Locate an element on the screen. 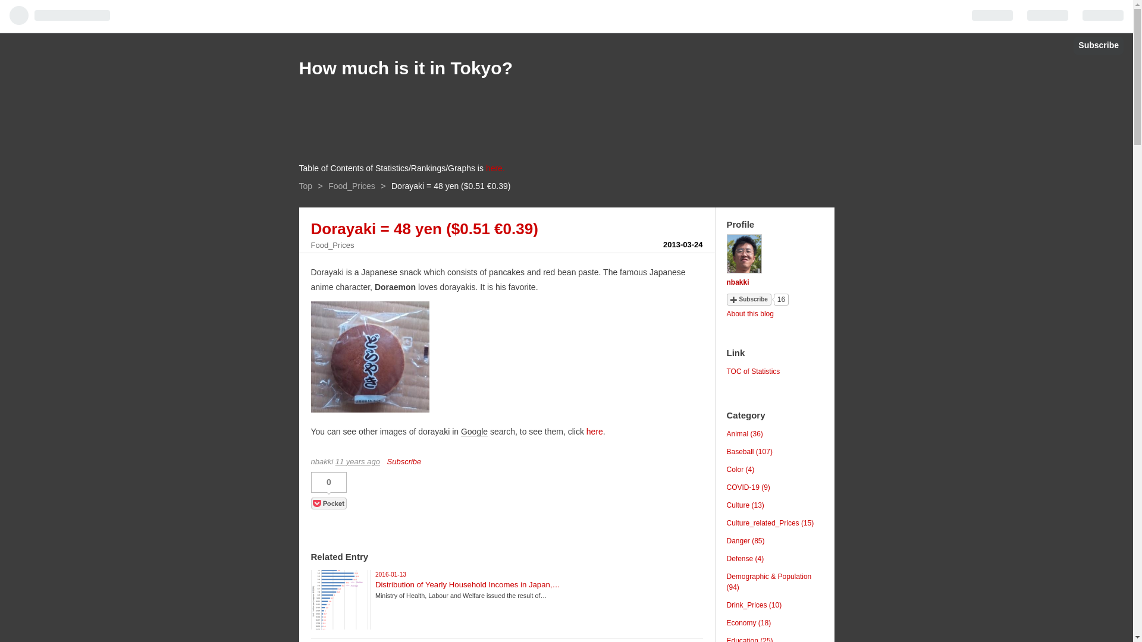 This screenshot has width=1142, height=642. 2013-03-24 is located at coordinates (683, 244).